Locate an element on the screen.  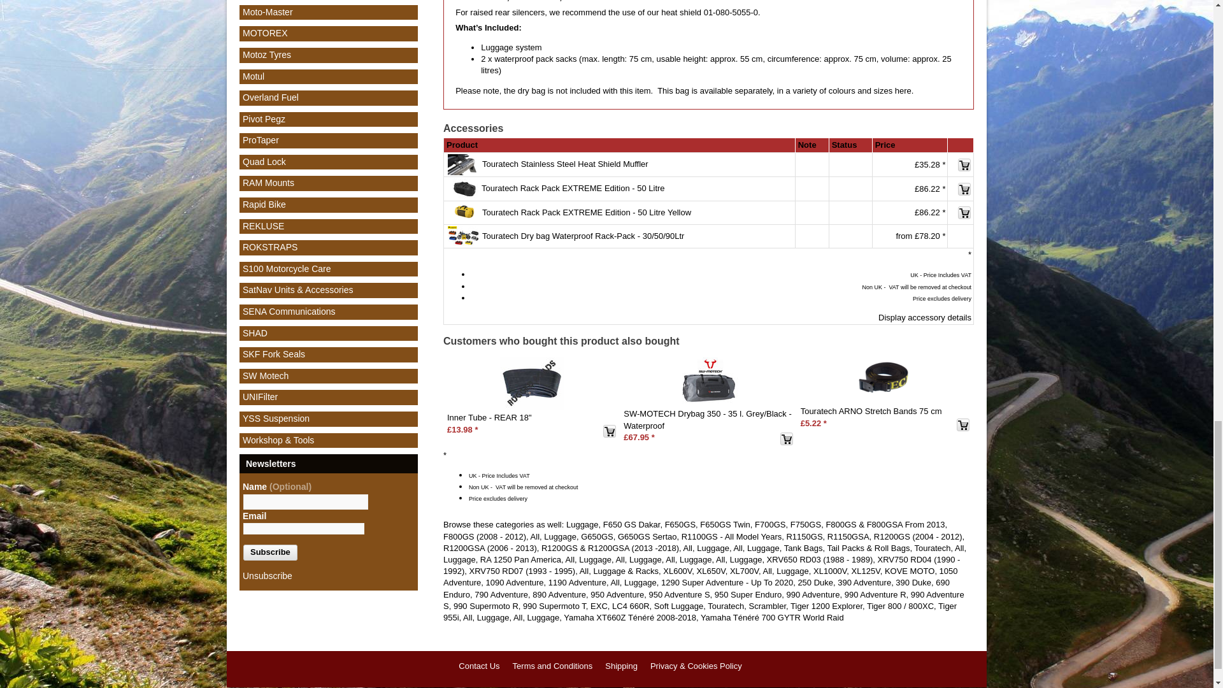
In stock is located at coordinates (850, 189).